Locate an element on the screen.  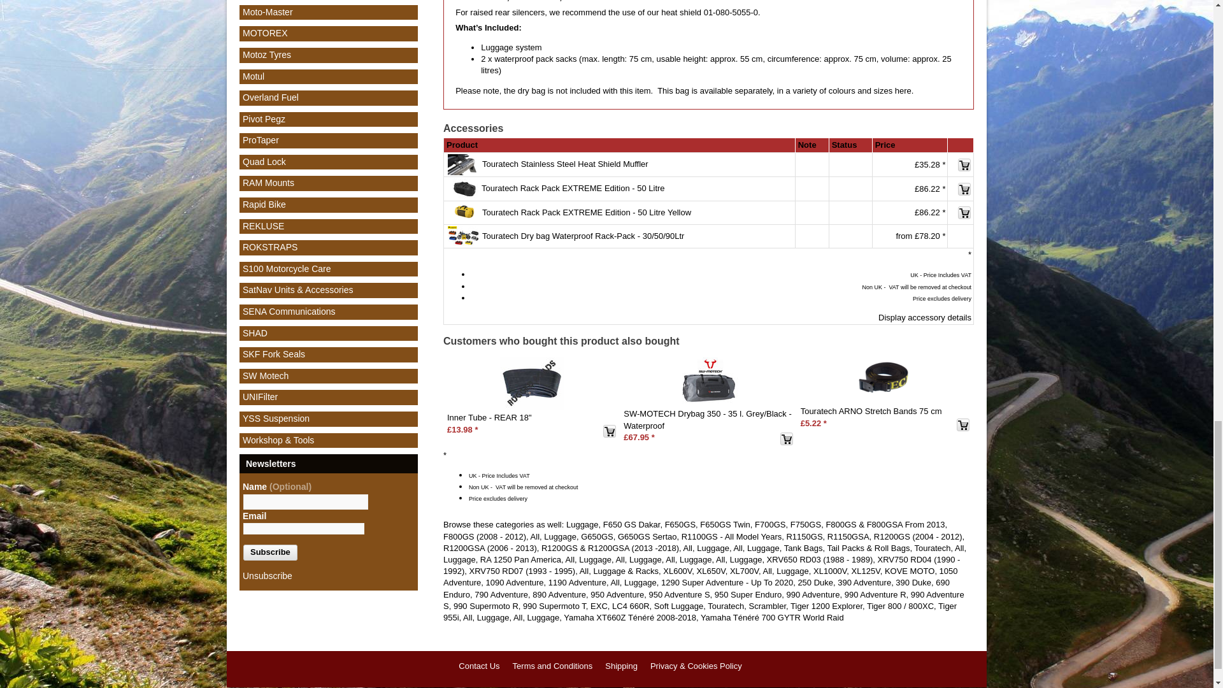
In stock is located at coordinates (850, 189).